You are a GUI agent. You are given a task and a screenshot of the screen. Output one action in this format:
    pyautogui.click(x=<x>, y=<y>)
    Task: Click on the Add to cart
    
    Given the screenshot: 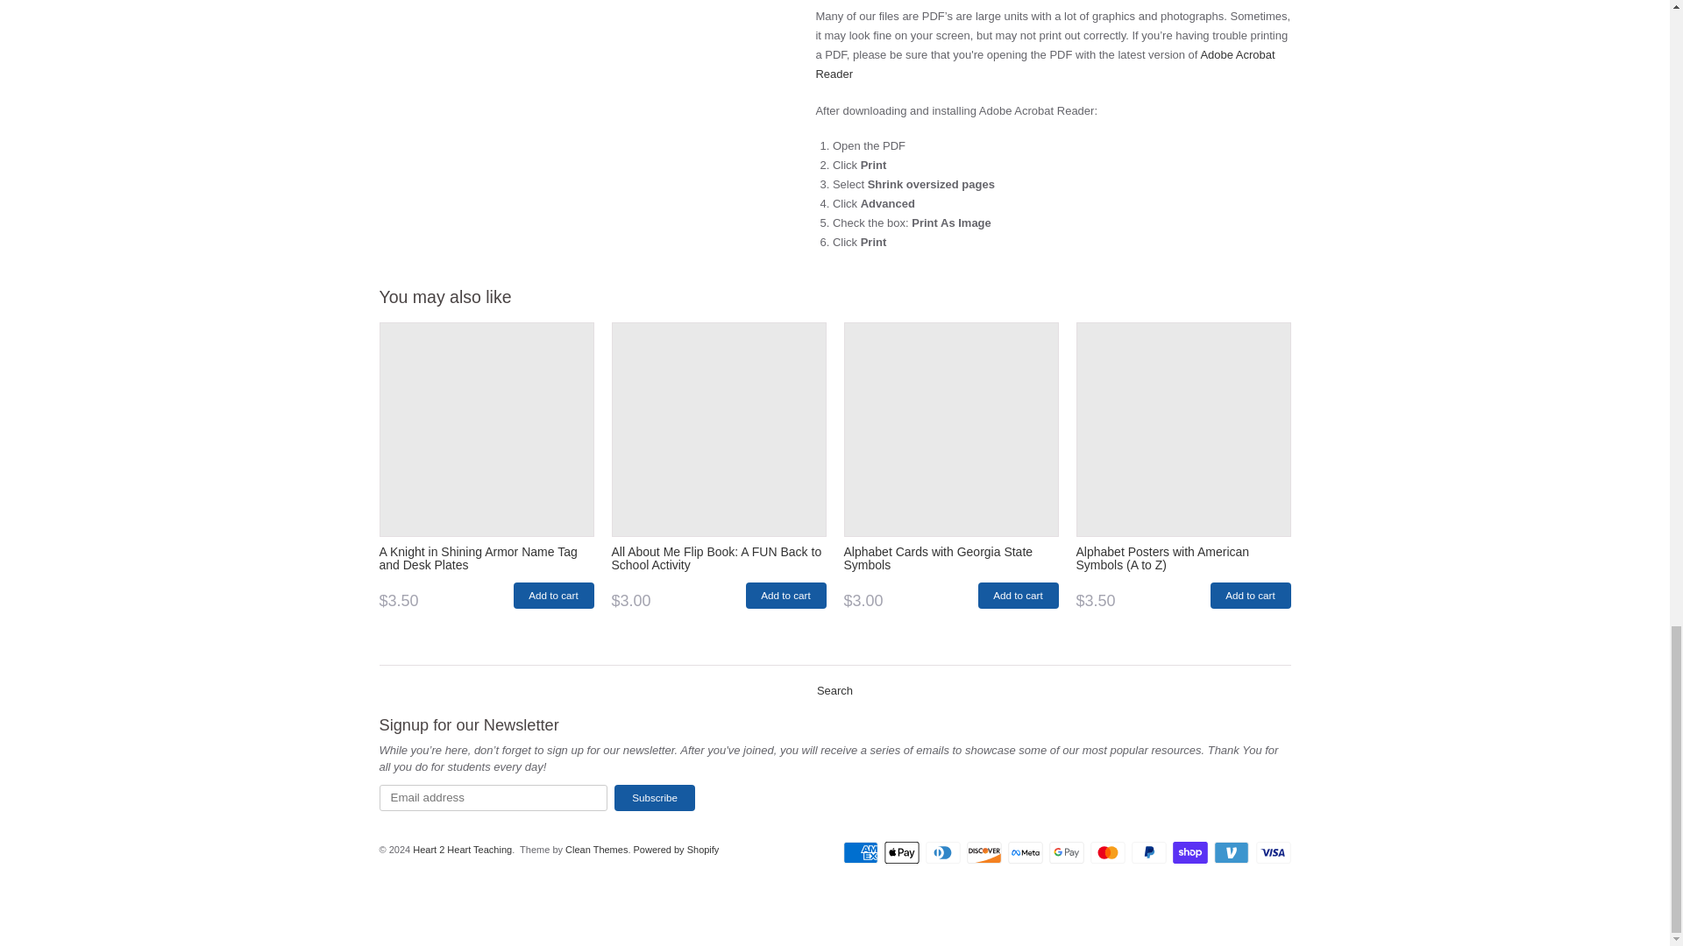 What is the action you would take?
    pyautogui.click(x=1250, y=596)
    